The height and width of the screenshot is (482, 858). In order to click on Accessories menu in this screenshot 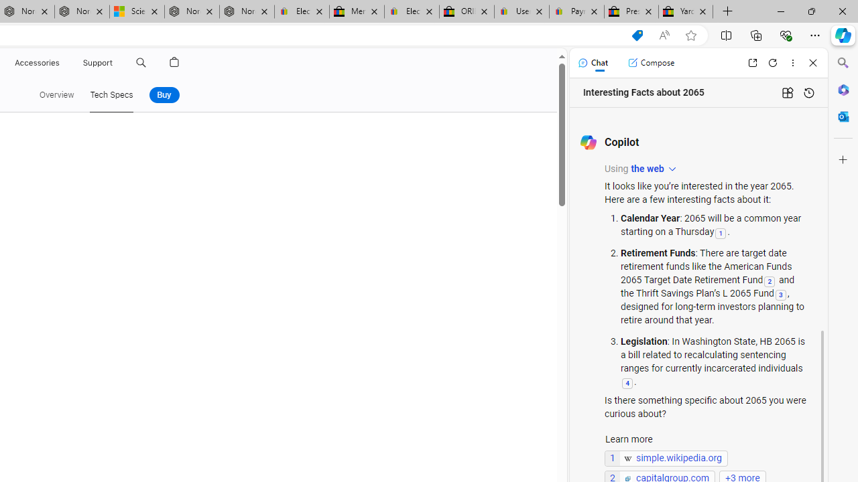, I will do `click(62, 63)`.